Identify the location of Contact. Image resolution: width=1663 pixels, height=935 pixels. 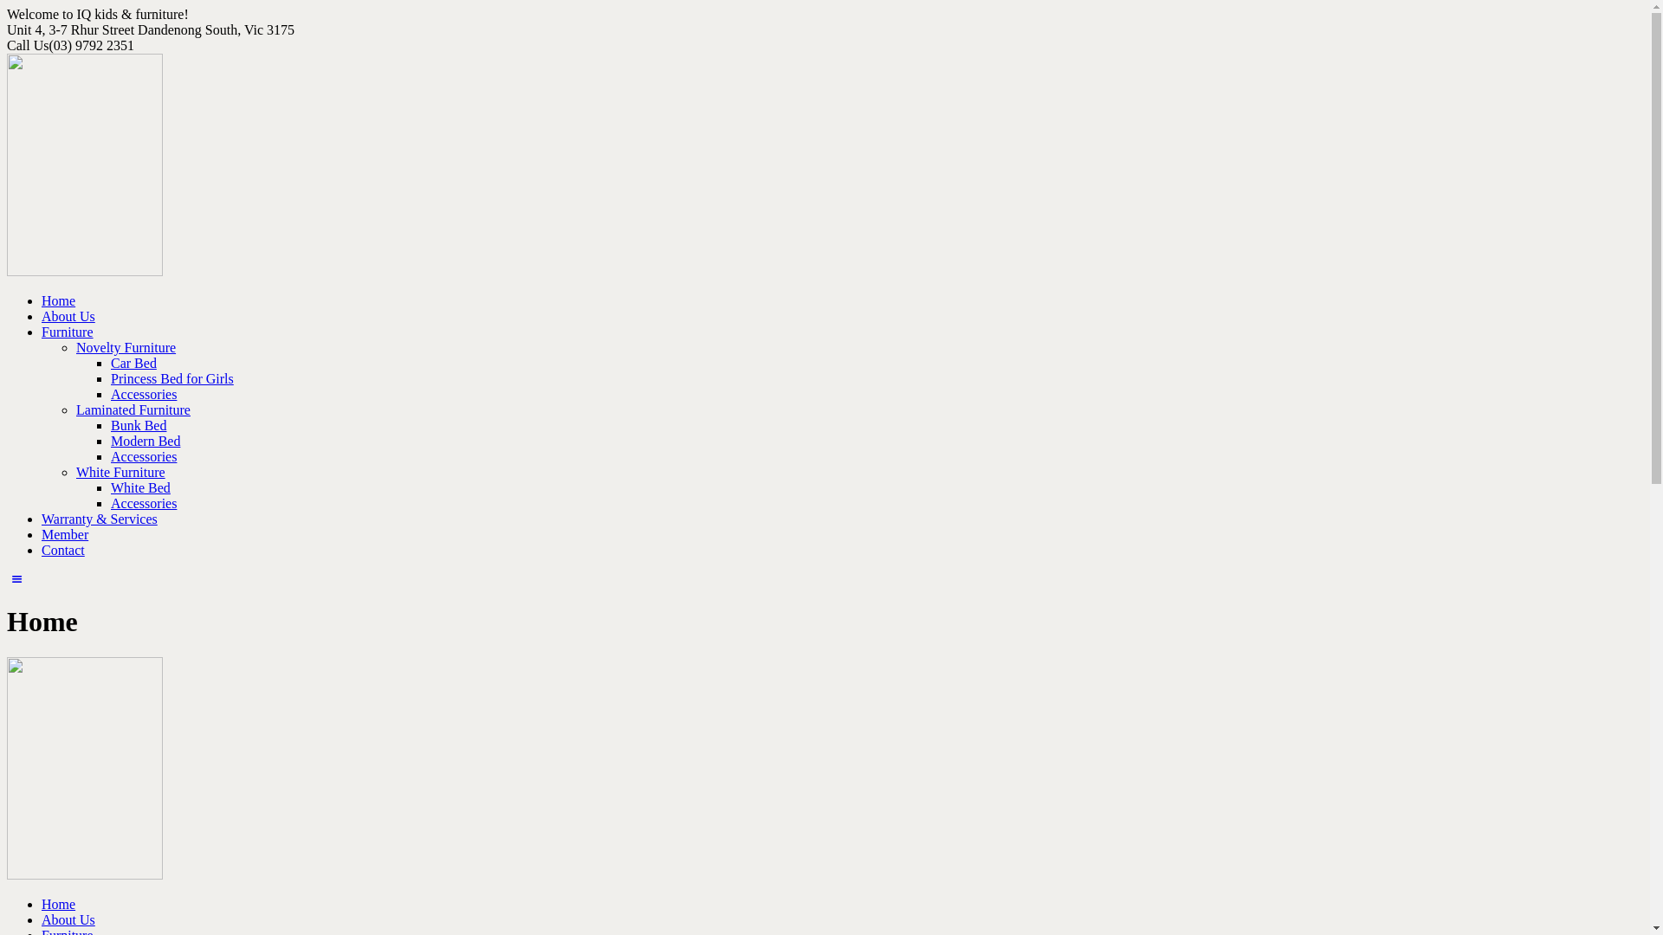
(63, 551).